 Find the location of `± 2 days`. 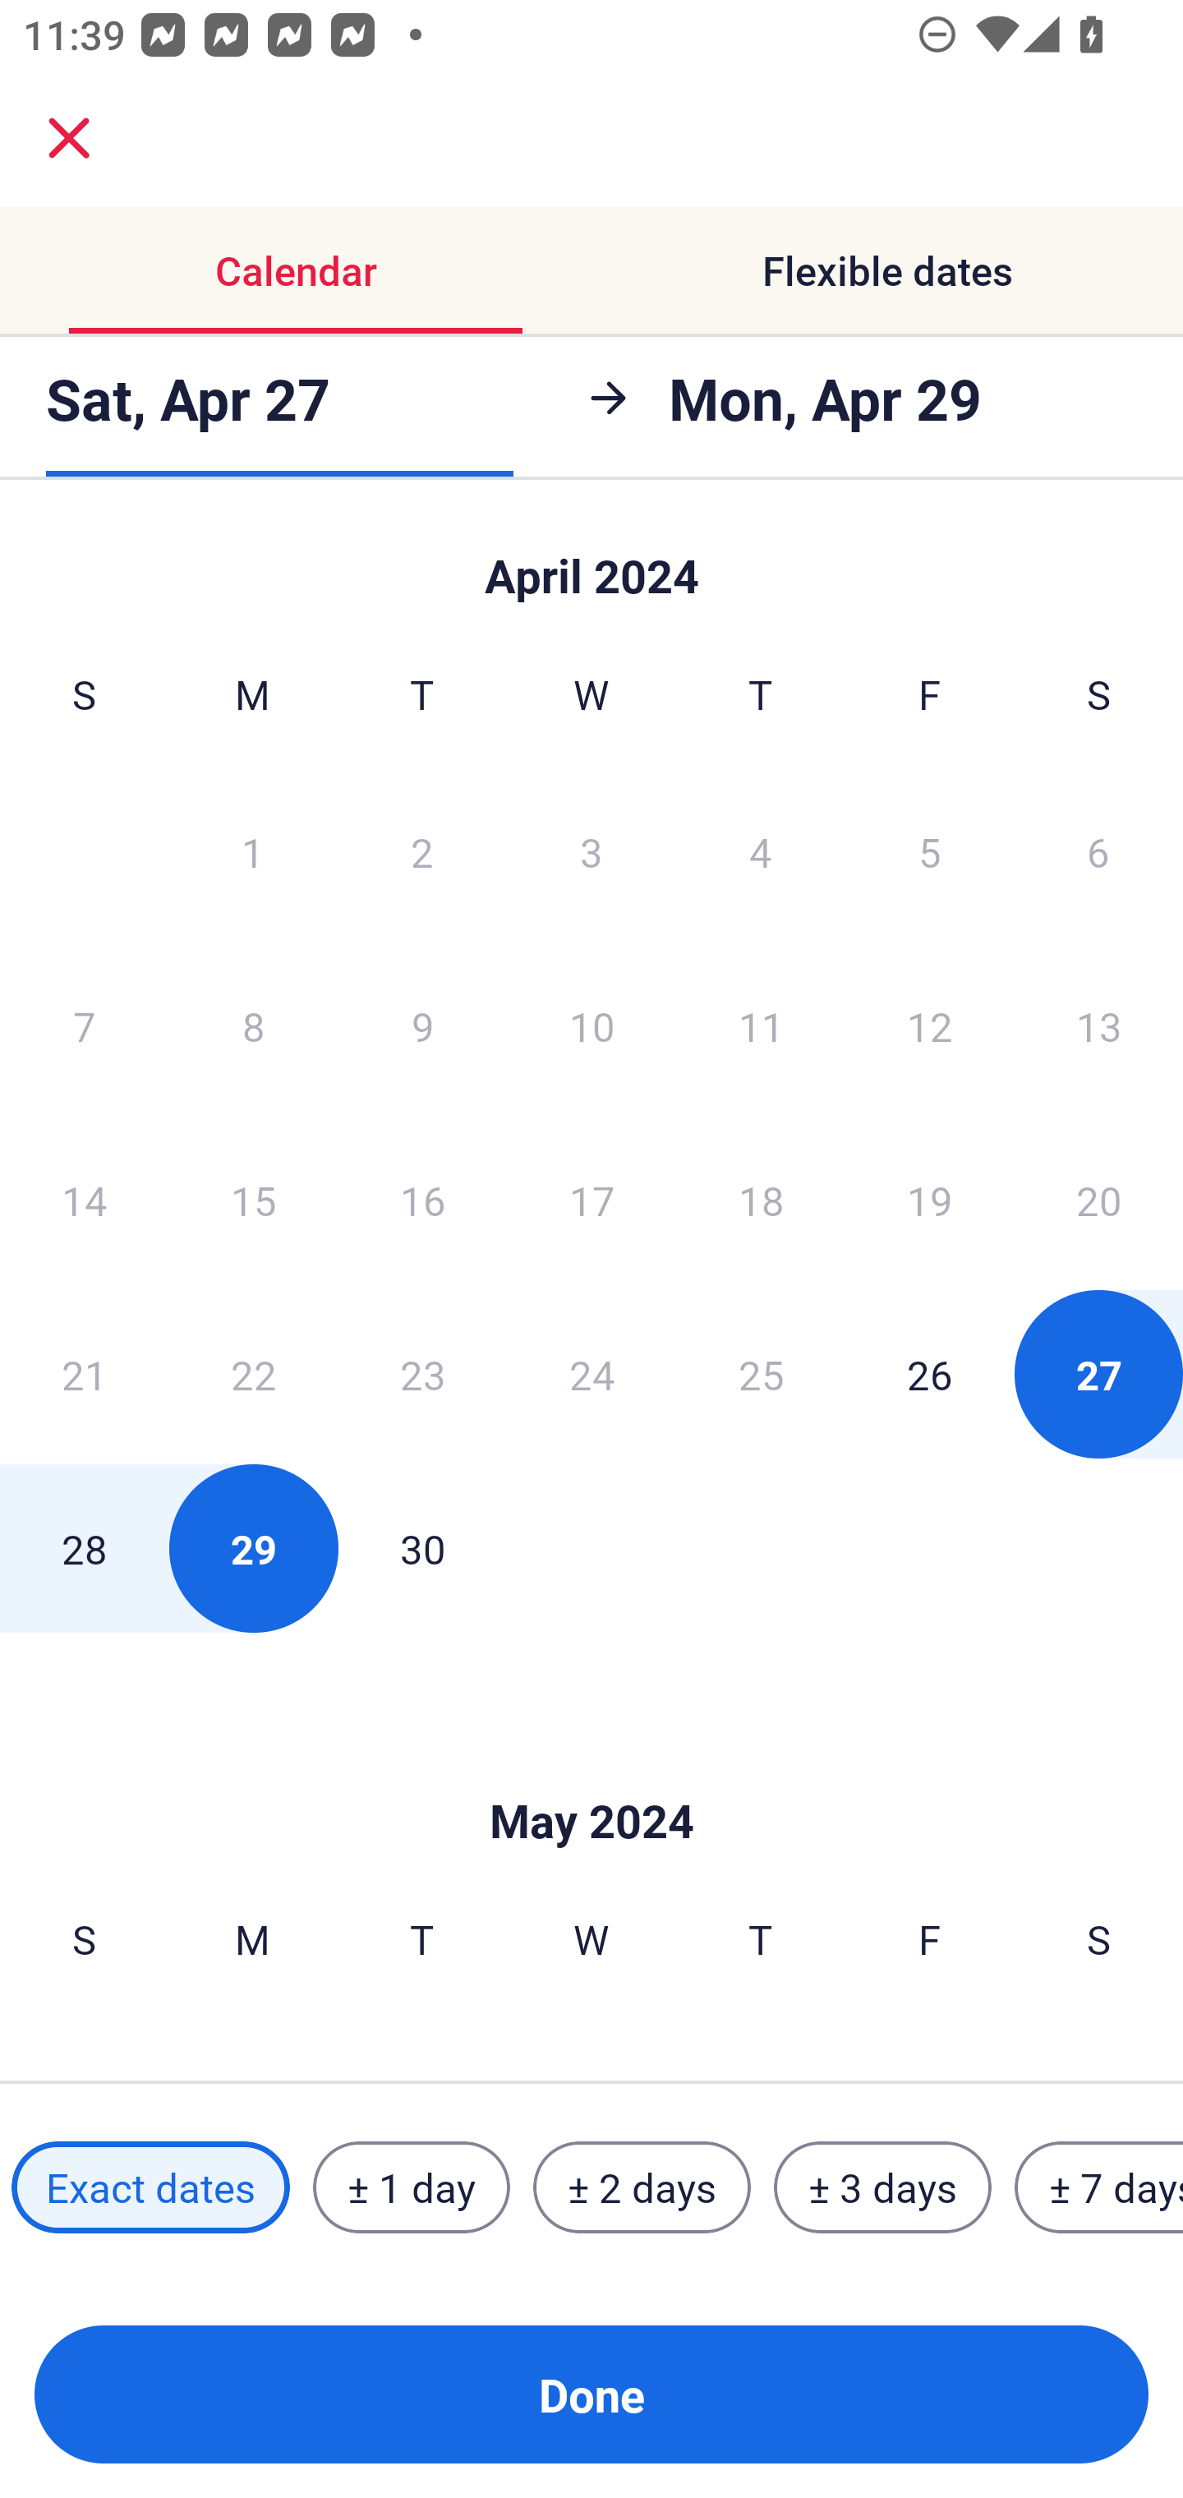

± 2 days is located at coordinates (642, 2187).